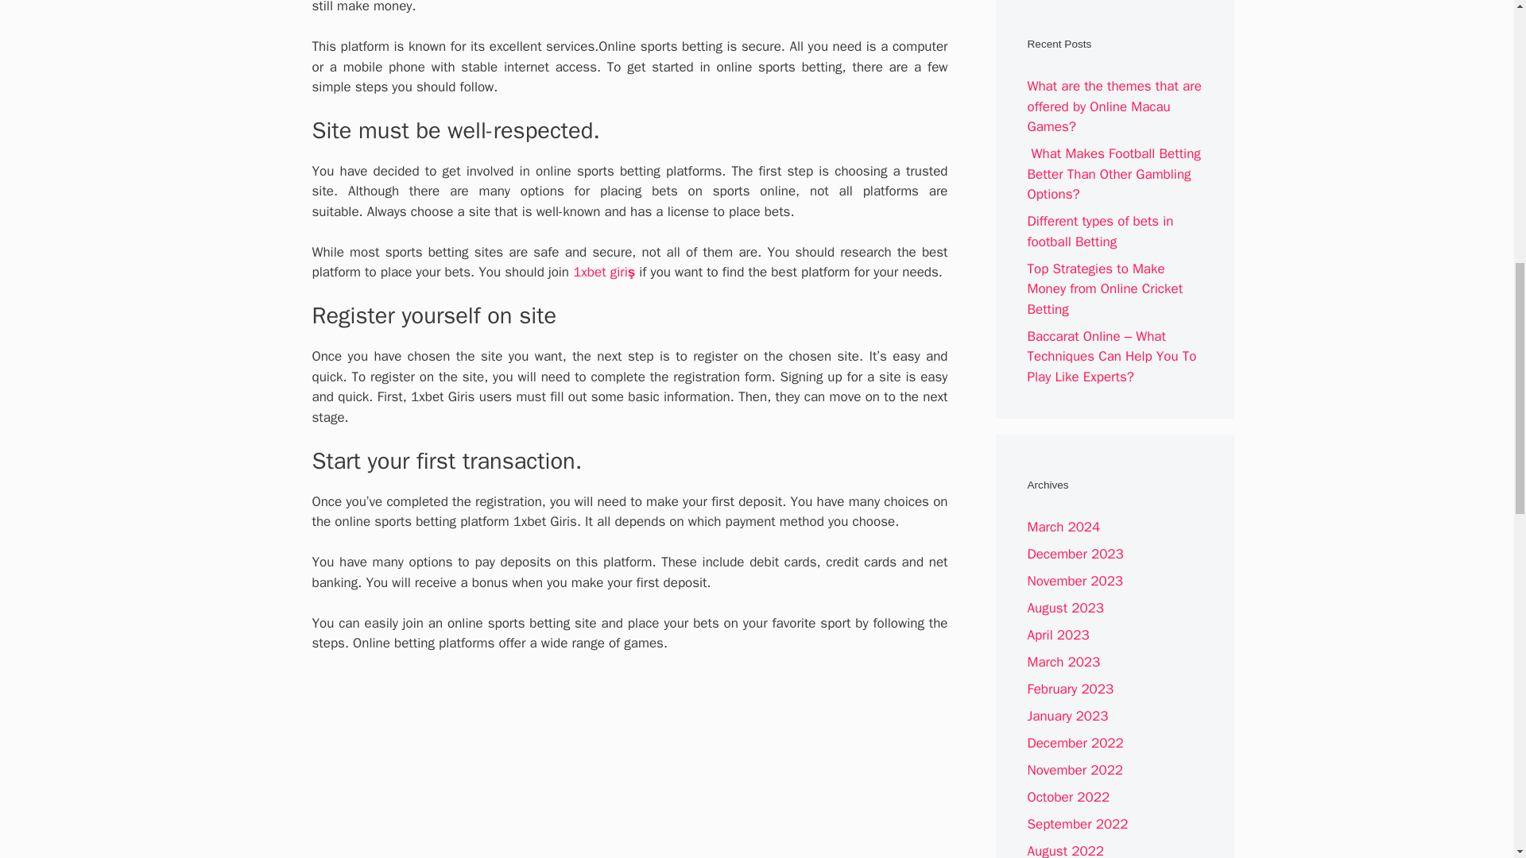  Describe the element at coordinates (1063, 661) in the screenshot. I see `March 2023` at that location.